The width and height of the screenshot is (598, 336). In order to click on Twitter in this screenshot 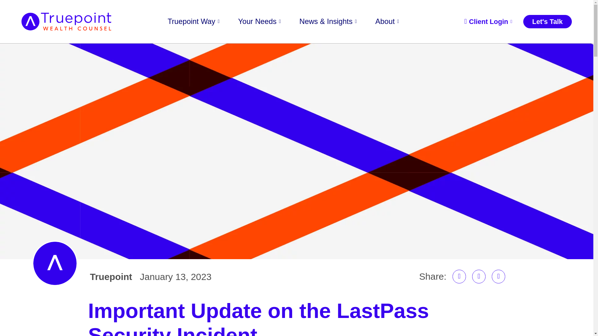, I will do `click(498, 277)`.